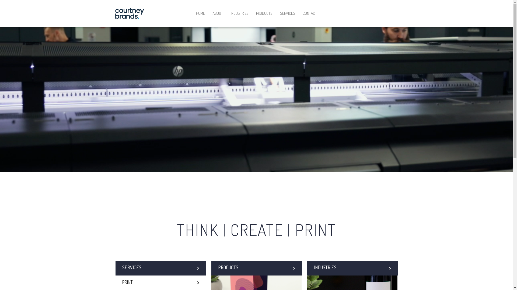 This screenshot has height=290, width=517. Describe the element at coordinates (160, 268) in the screenshot. I see `SERVICES` at that location.